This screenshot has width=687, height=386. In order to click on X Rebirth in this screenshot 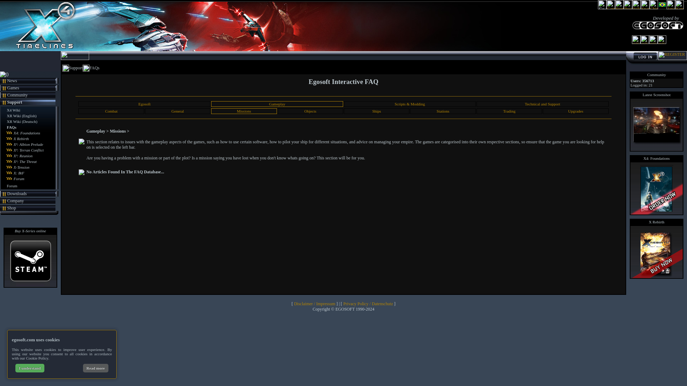, I will do `click(21, 139)`.